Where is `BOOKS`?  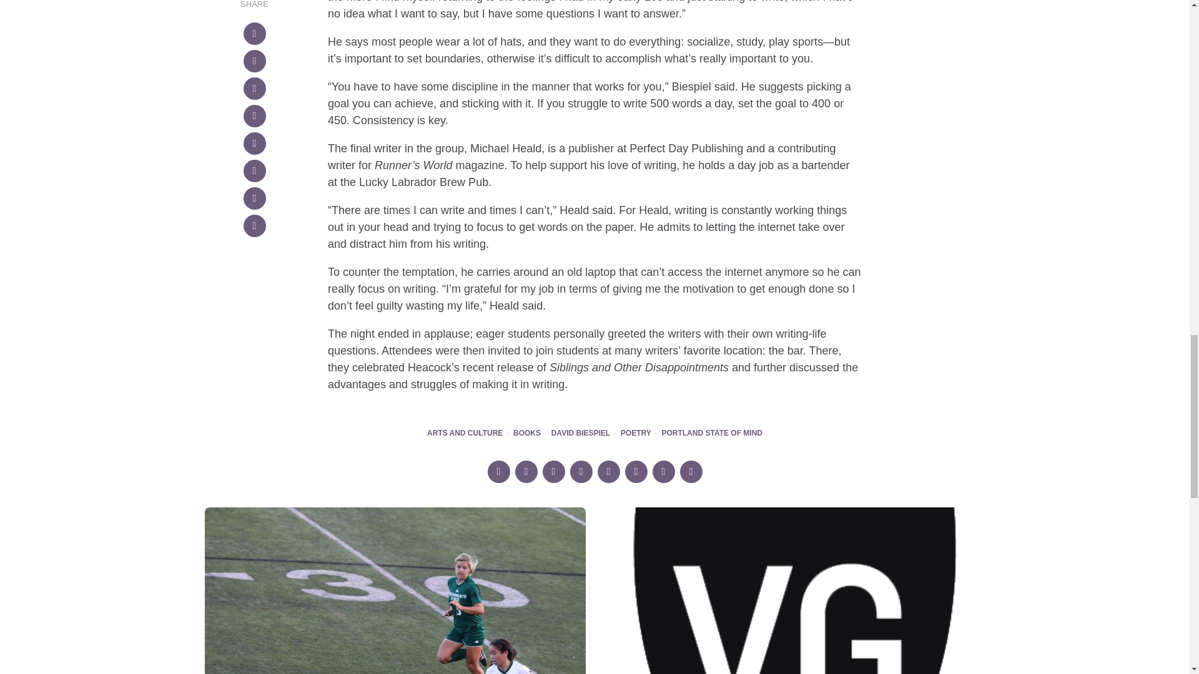
BOOKS is located at coordinates (526, 433).